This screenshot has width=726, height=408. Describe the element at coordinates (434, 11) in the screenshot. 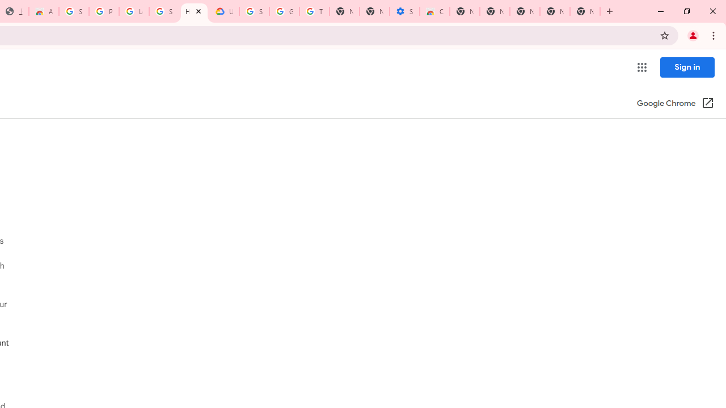

I see `Chrome Web Store - Accessibility extensions` at that location.